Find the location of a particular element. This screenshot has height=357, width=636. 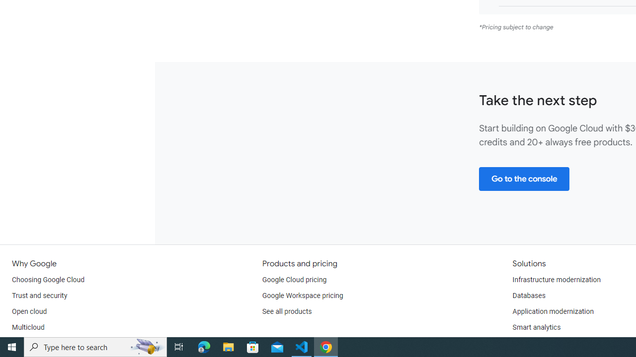

Infrastructure modernization is located at coordinates (556, 280).